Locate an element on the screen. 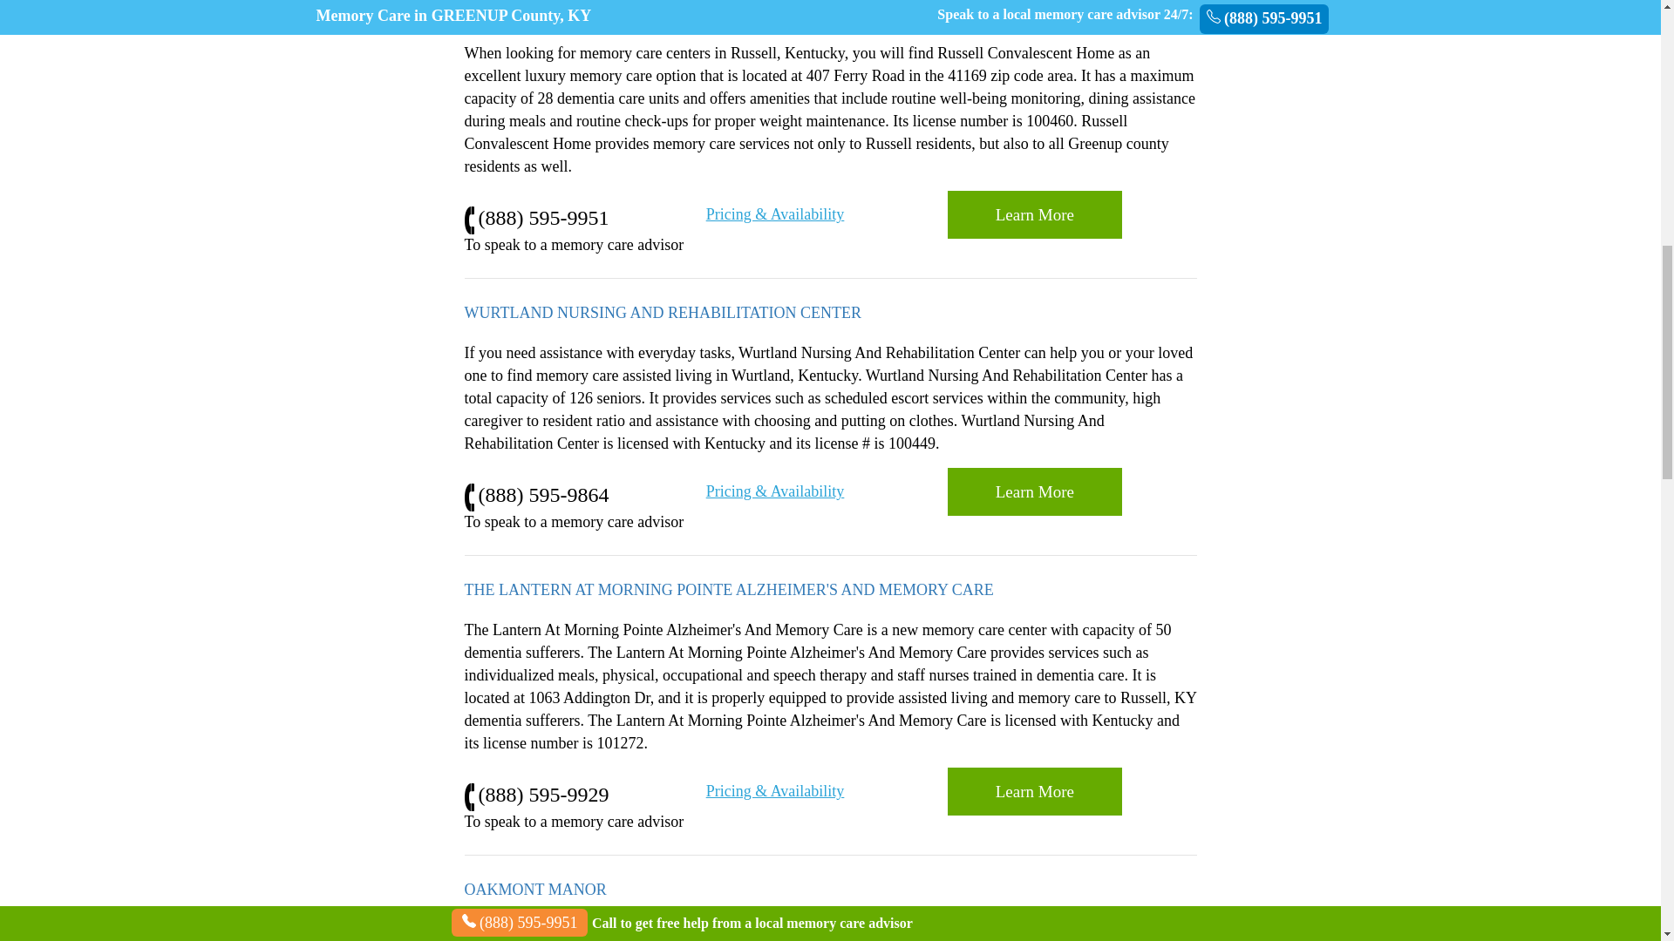 The height and width of the screenshot is (941, 1674). Learn More is located at coordinates (1034, 791).